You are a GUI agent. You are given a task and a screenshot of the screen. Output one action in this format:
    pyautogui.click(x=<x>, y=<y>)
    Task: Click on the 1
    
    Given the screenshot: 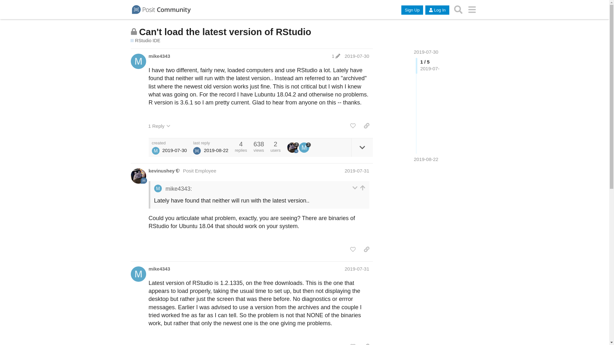 What is the action you would take?
    pyautogui.click(x=336, y=56)
    